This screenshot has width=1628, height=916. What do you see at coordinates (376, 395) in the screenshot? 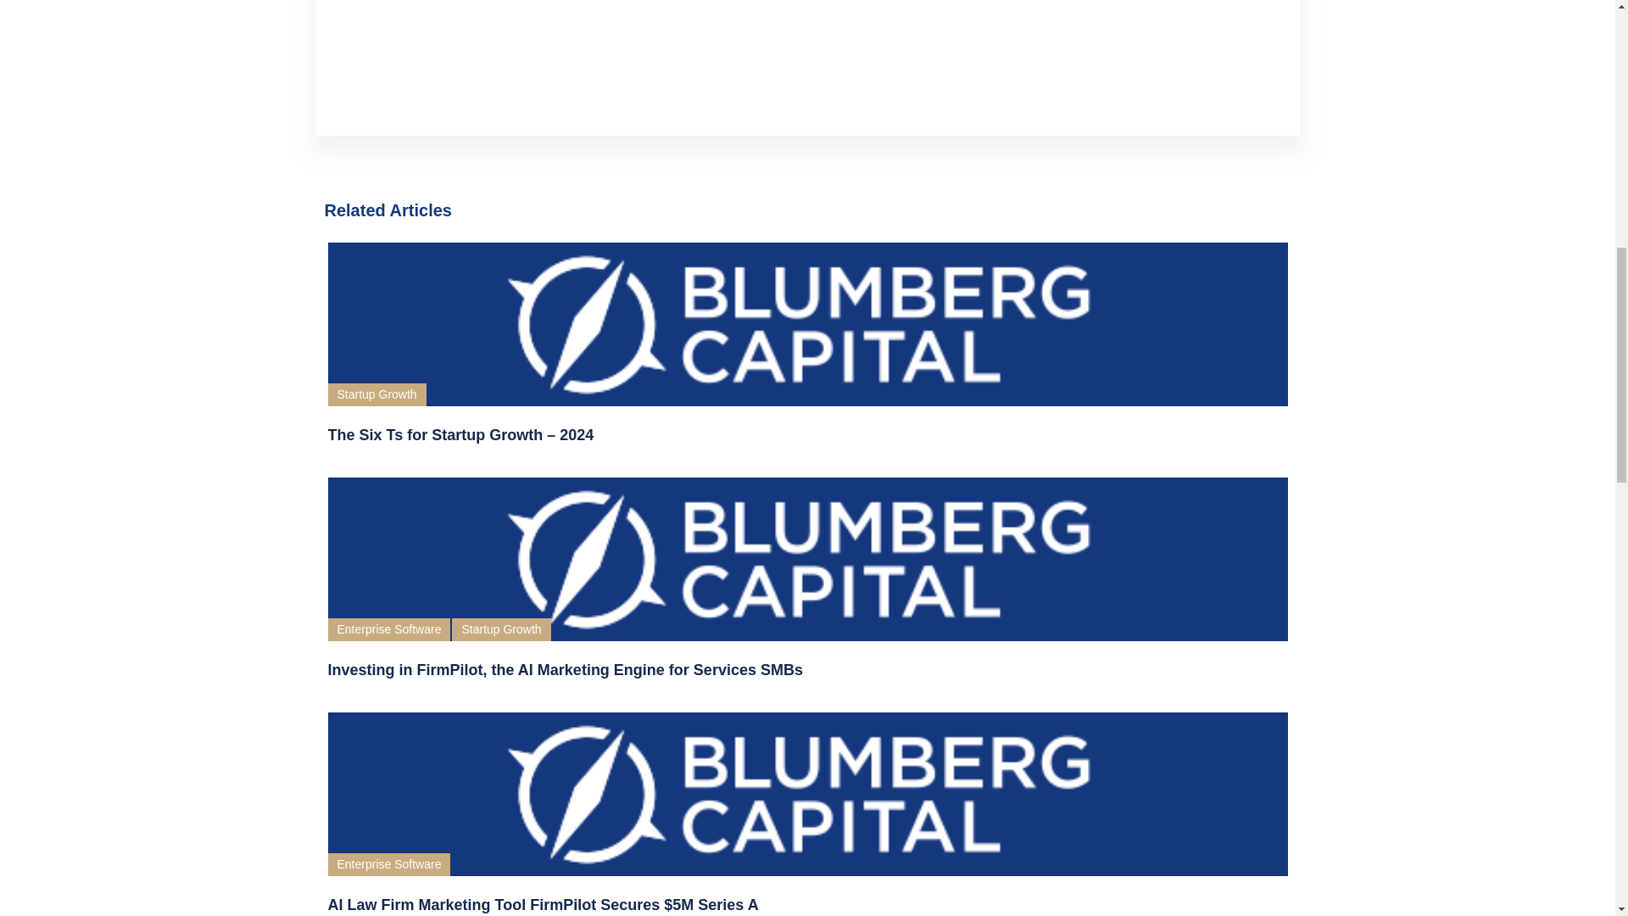
I see `Startup Growth` at bounding box center [376, 395].